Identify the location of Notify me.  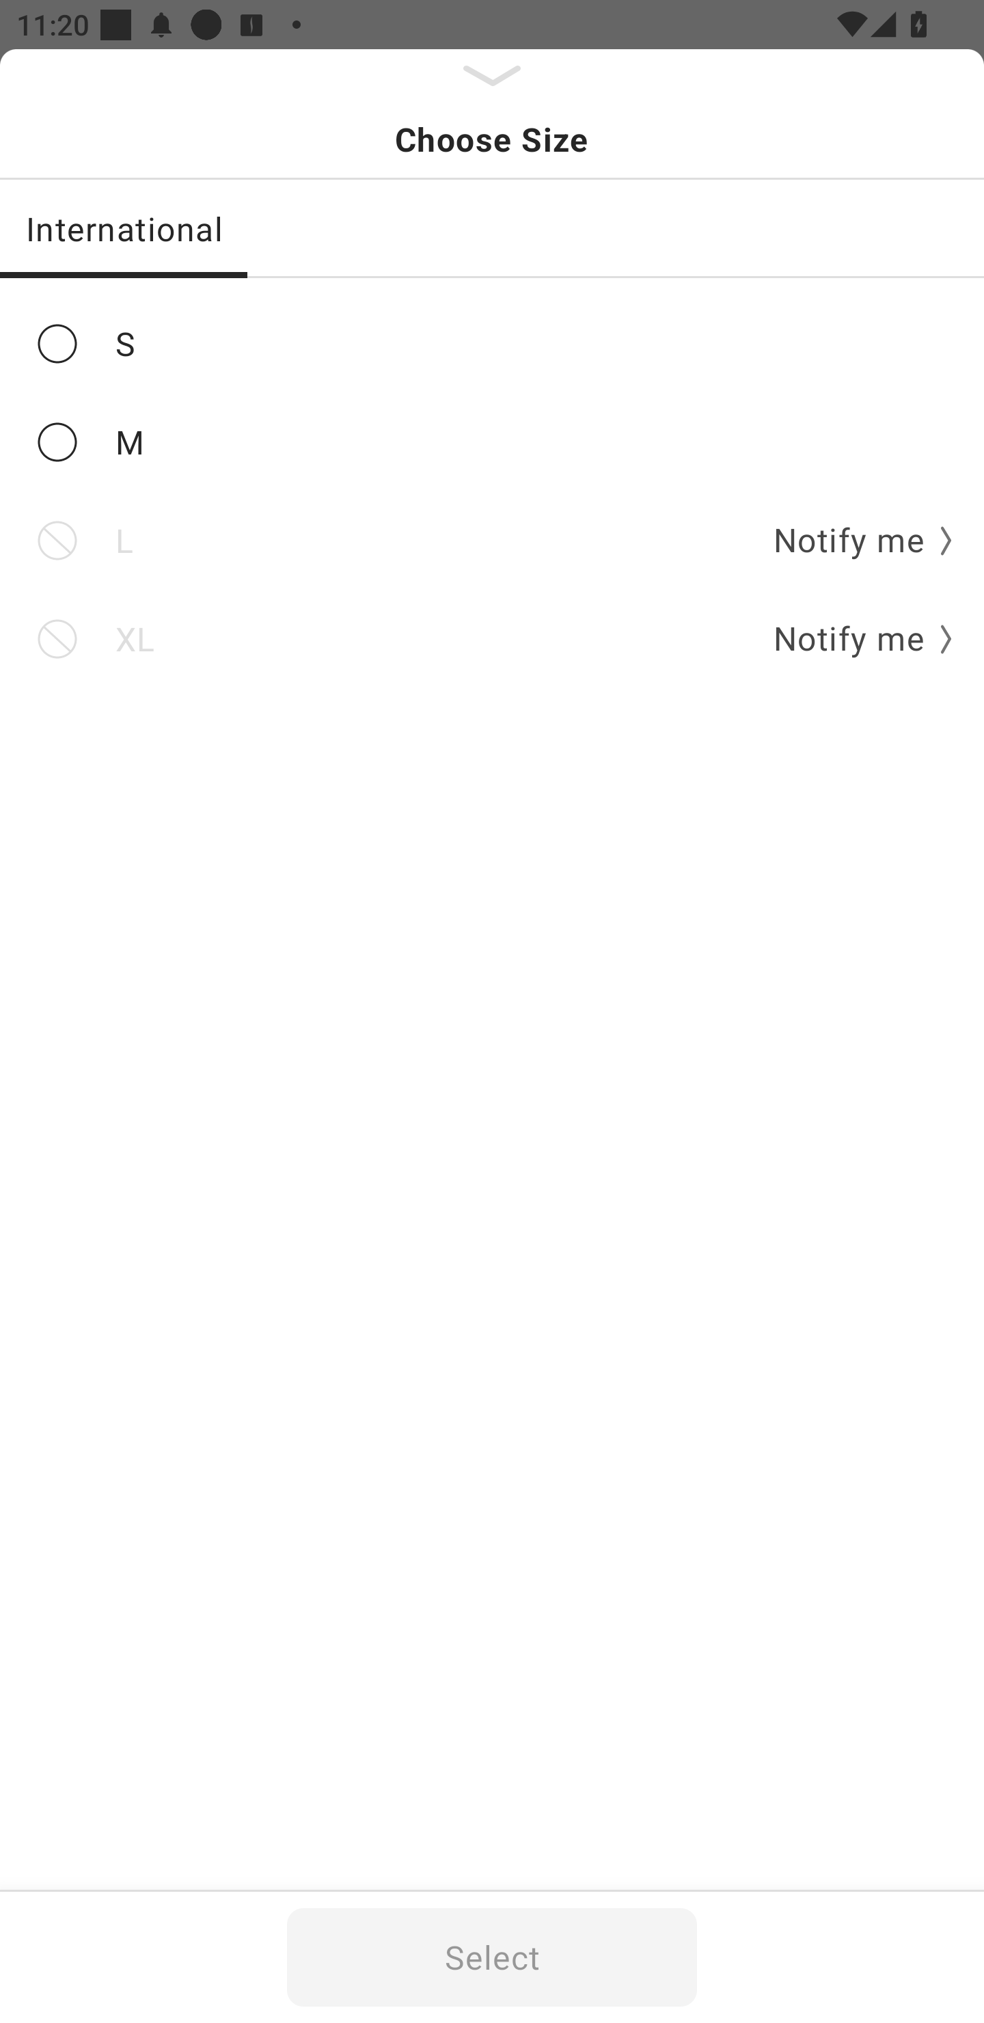
(854, 639).